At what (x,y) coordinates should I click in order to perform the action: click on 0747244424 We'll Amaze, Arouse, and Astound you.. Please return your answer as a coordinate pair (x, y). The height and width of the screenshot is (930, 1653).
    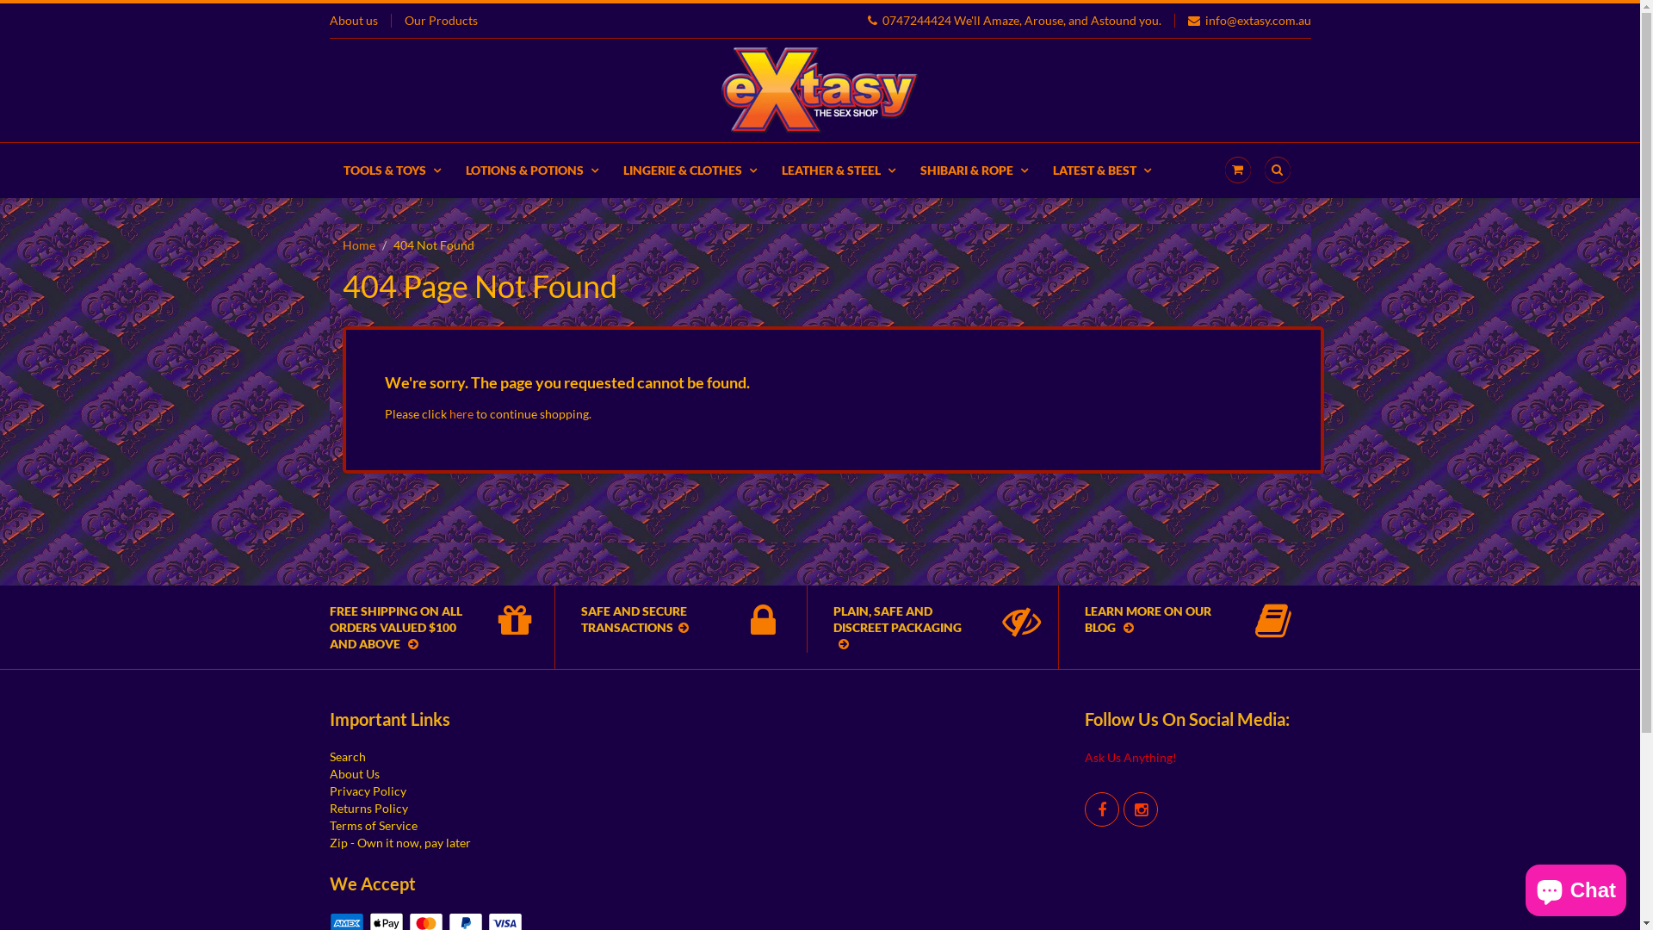
    Looking at the image, I should click on (1014, 21).